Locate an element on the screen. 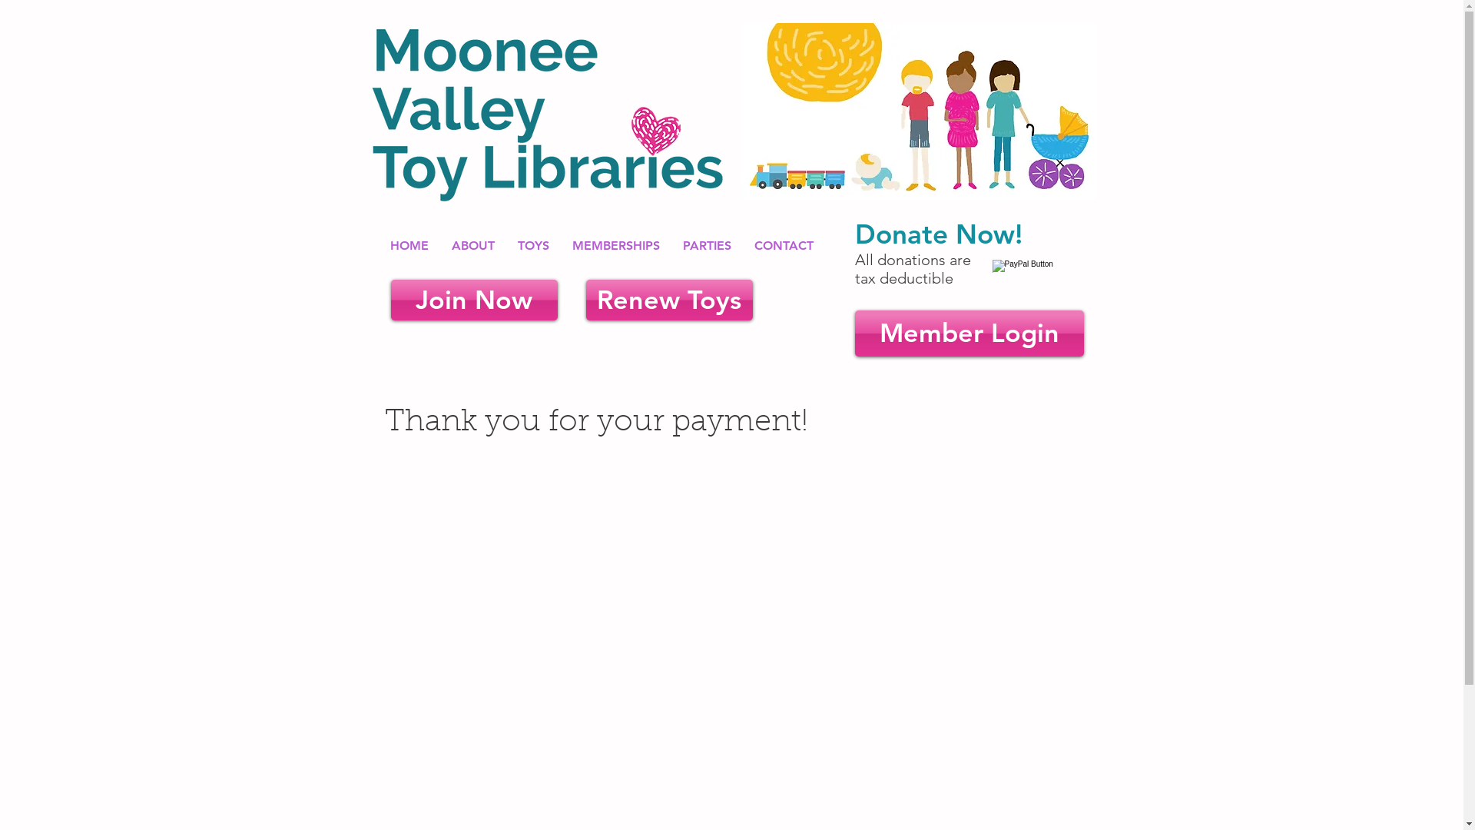  HOME is located at coordinates (409, 246).